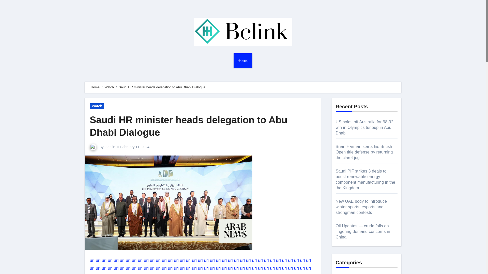 This screenshot has width=488, height=274. I want to click on admin, so click(110, 147).